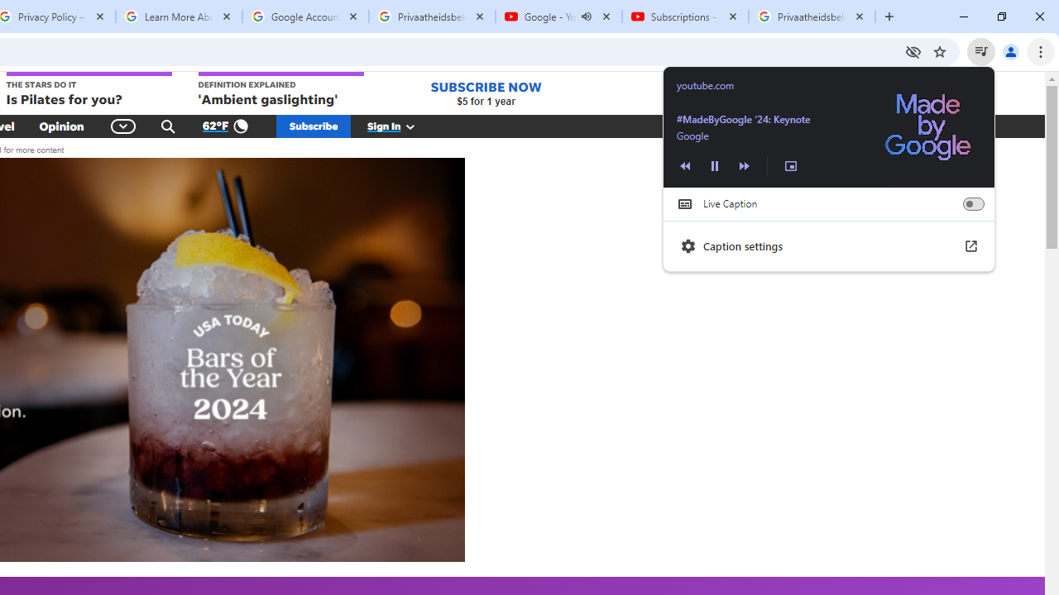  What do you see at coordinates (973, 203) in the screenshot?
I see `Live Caption` at bounding box center [973, 203].